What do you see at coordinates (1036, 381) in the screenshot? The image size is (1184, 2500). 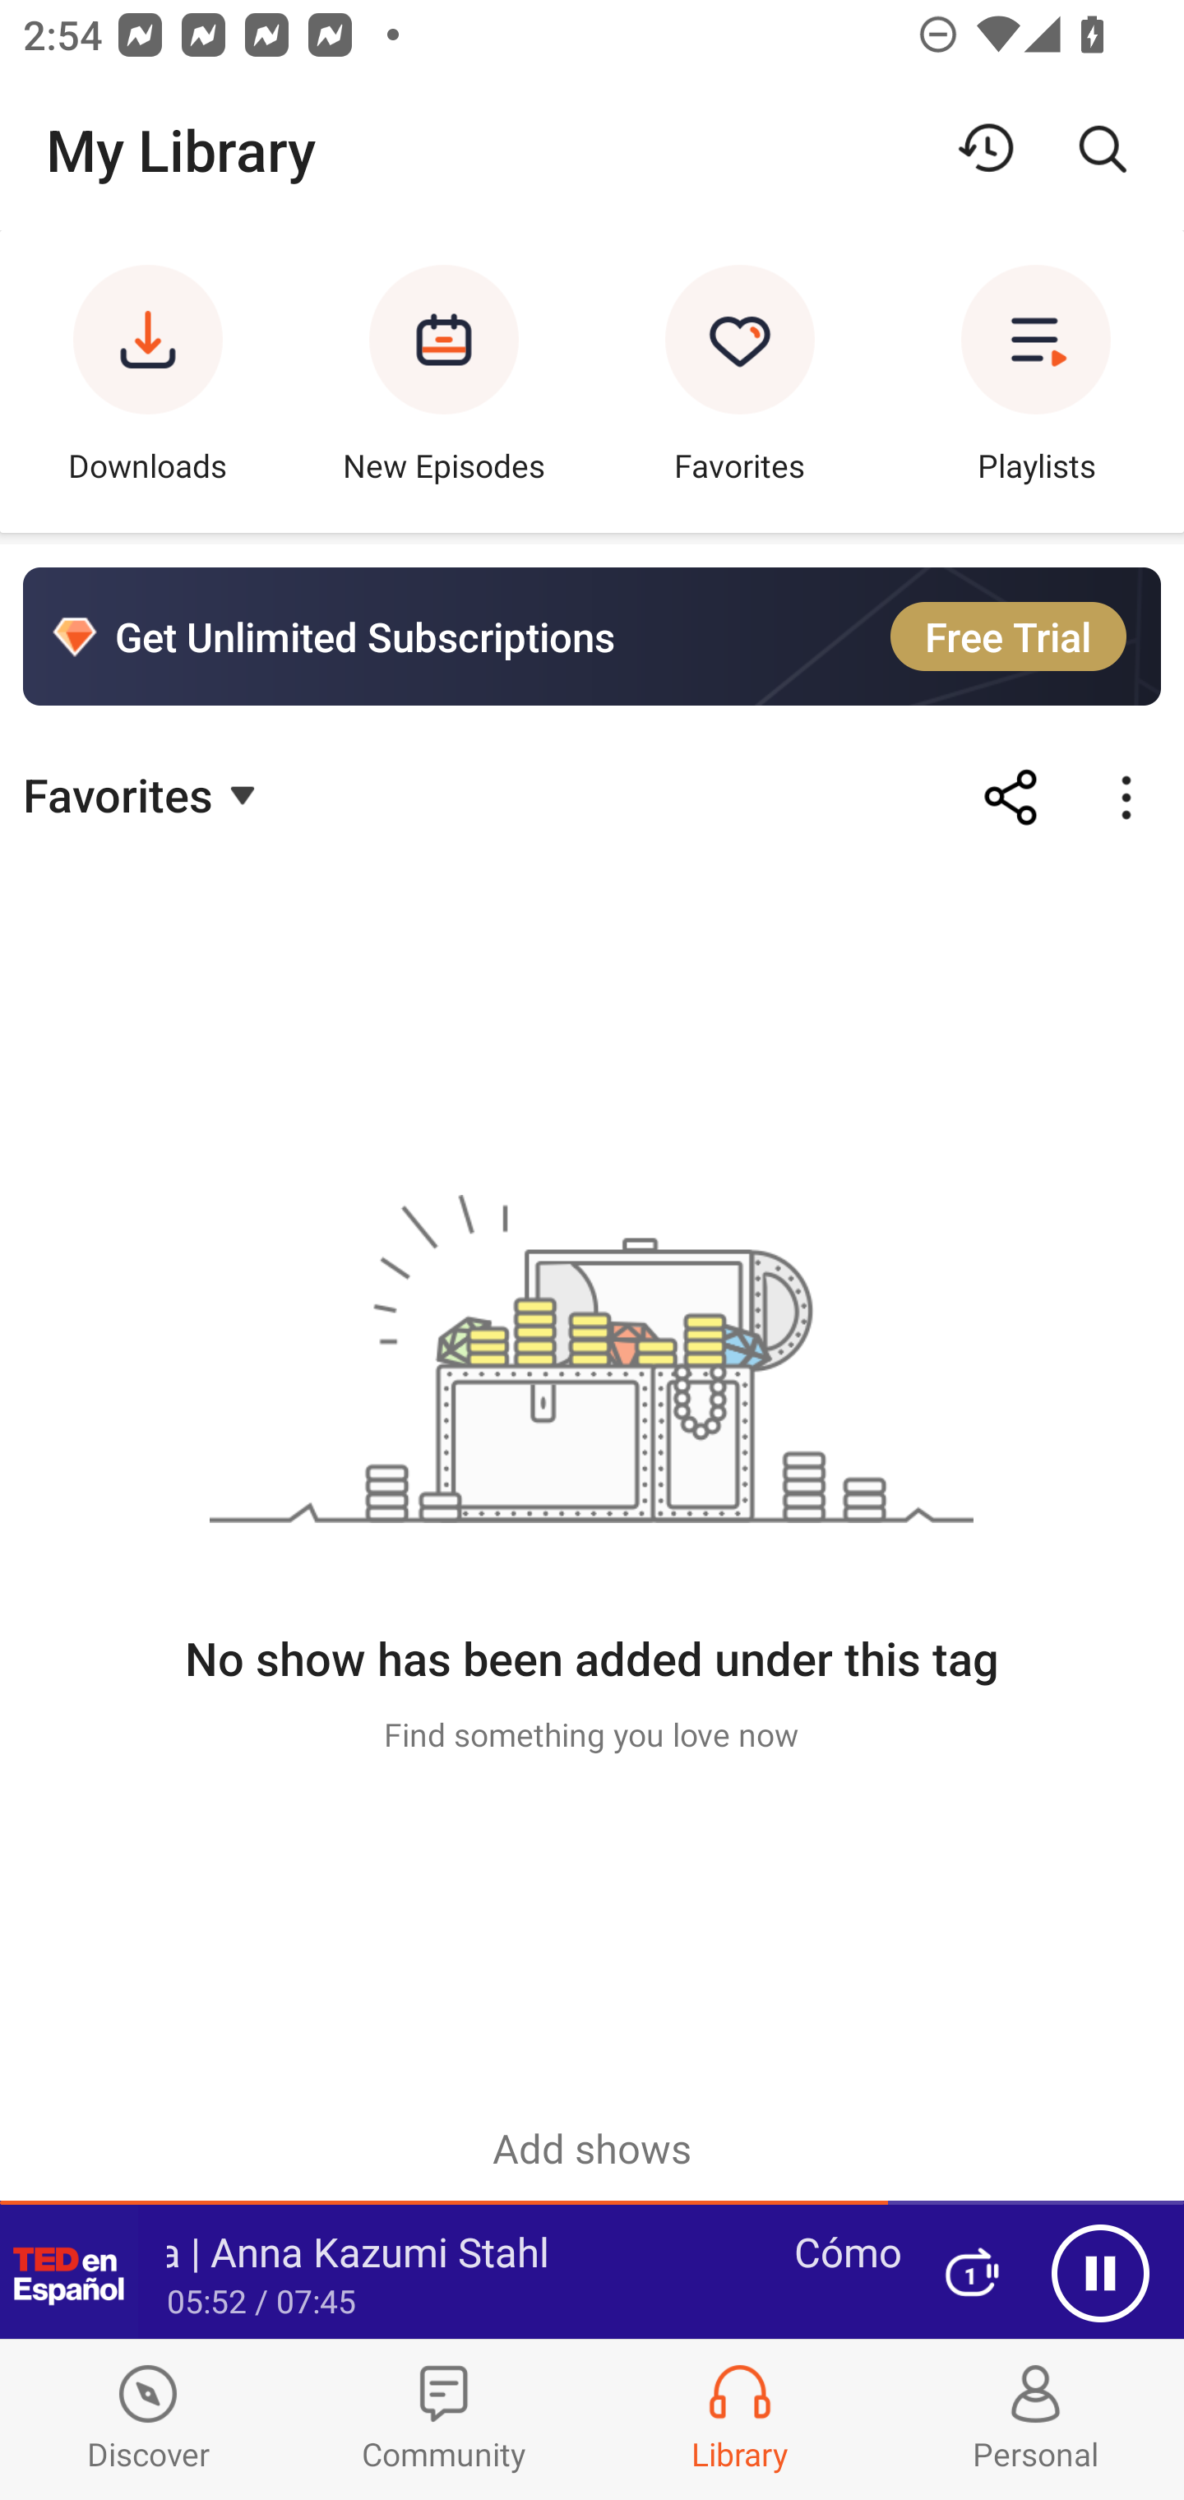 I see `Playlists` at bounding box center [1036, 381].